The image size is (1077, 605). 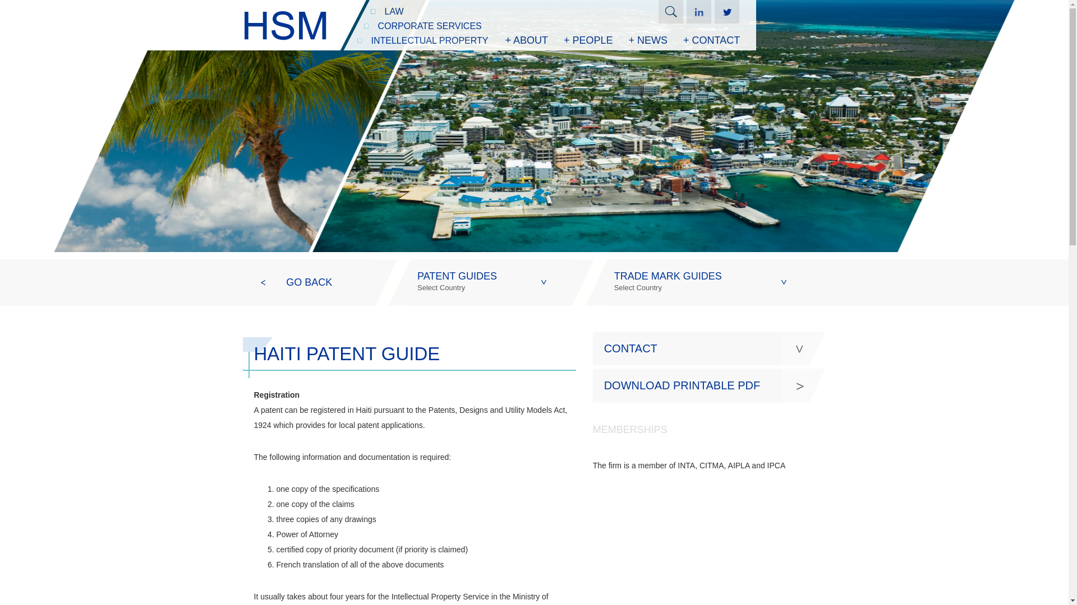 What do you see at coordinates (699, 12) in the screenshot?
I see `Linkedin` at bounding box center [699, 12].